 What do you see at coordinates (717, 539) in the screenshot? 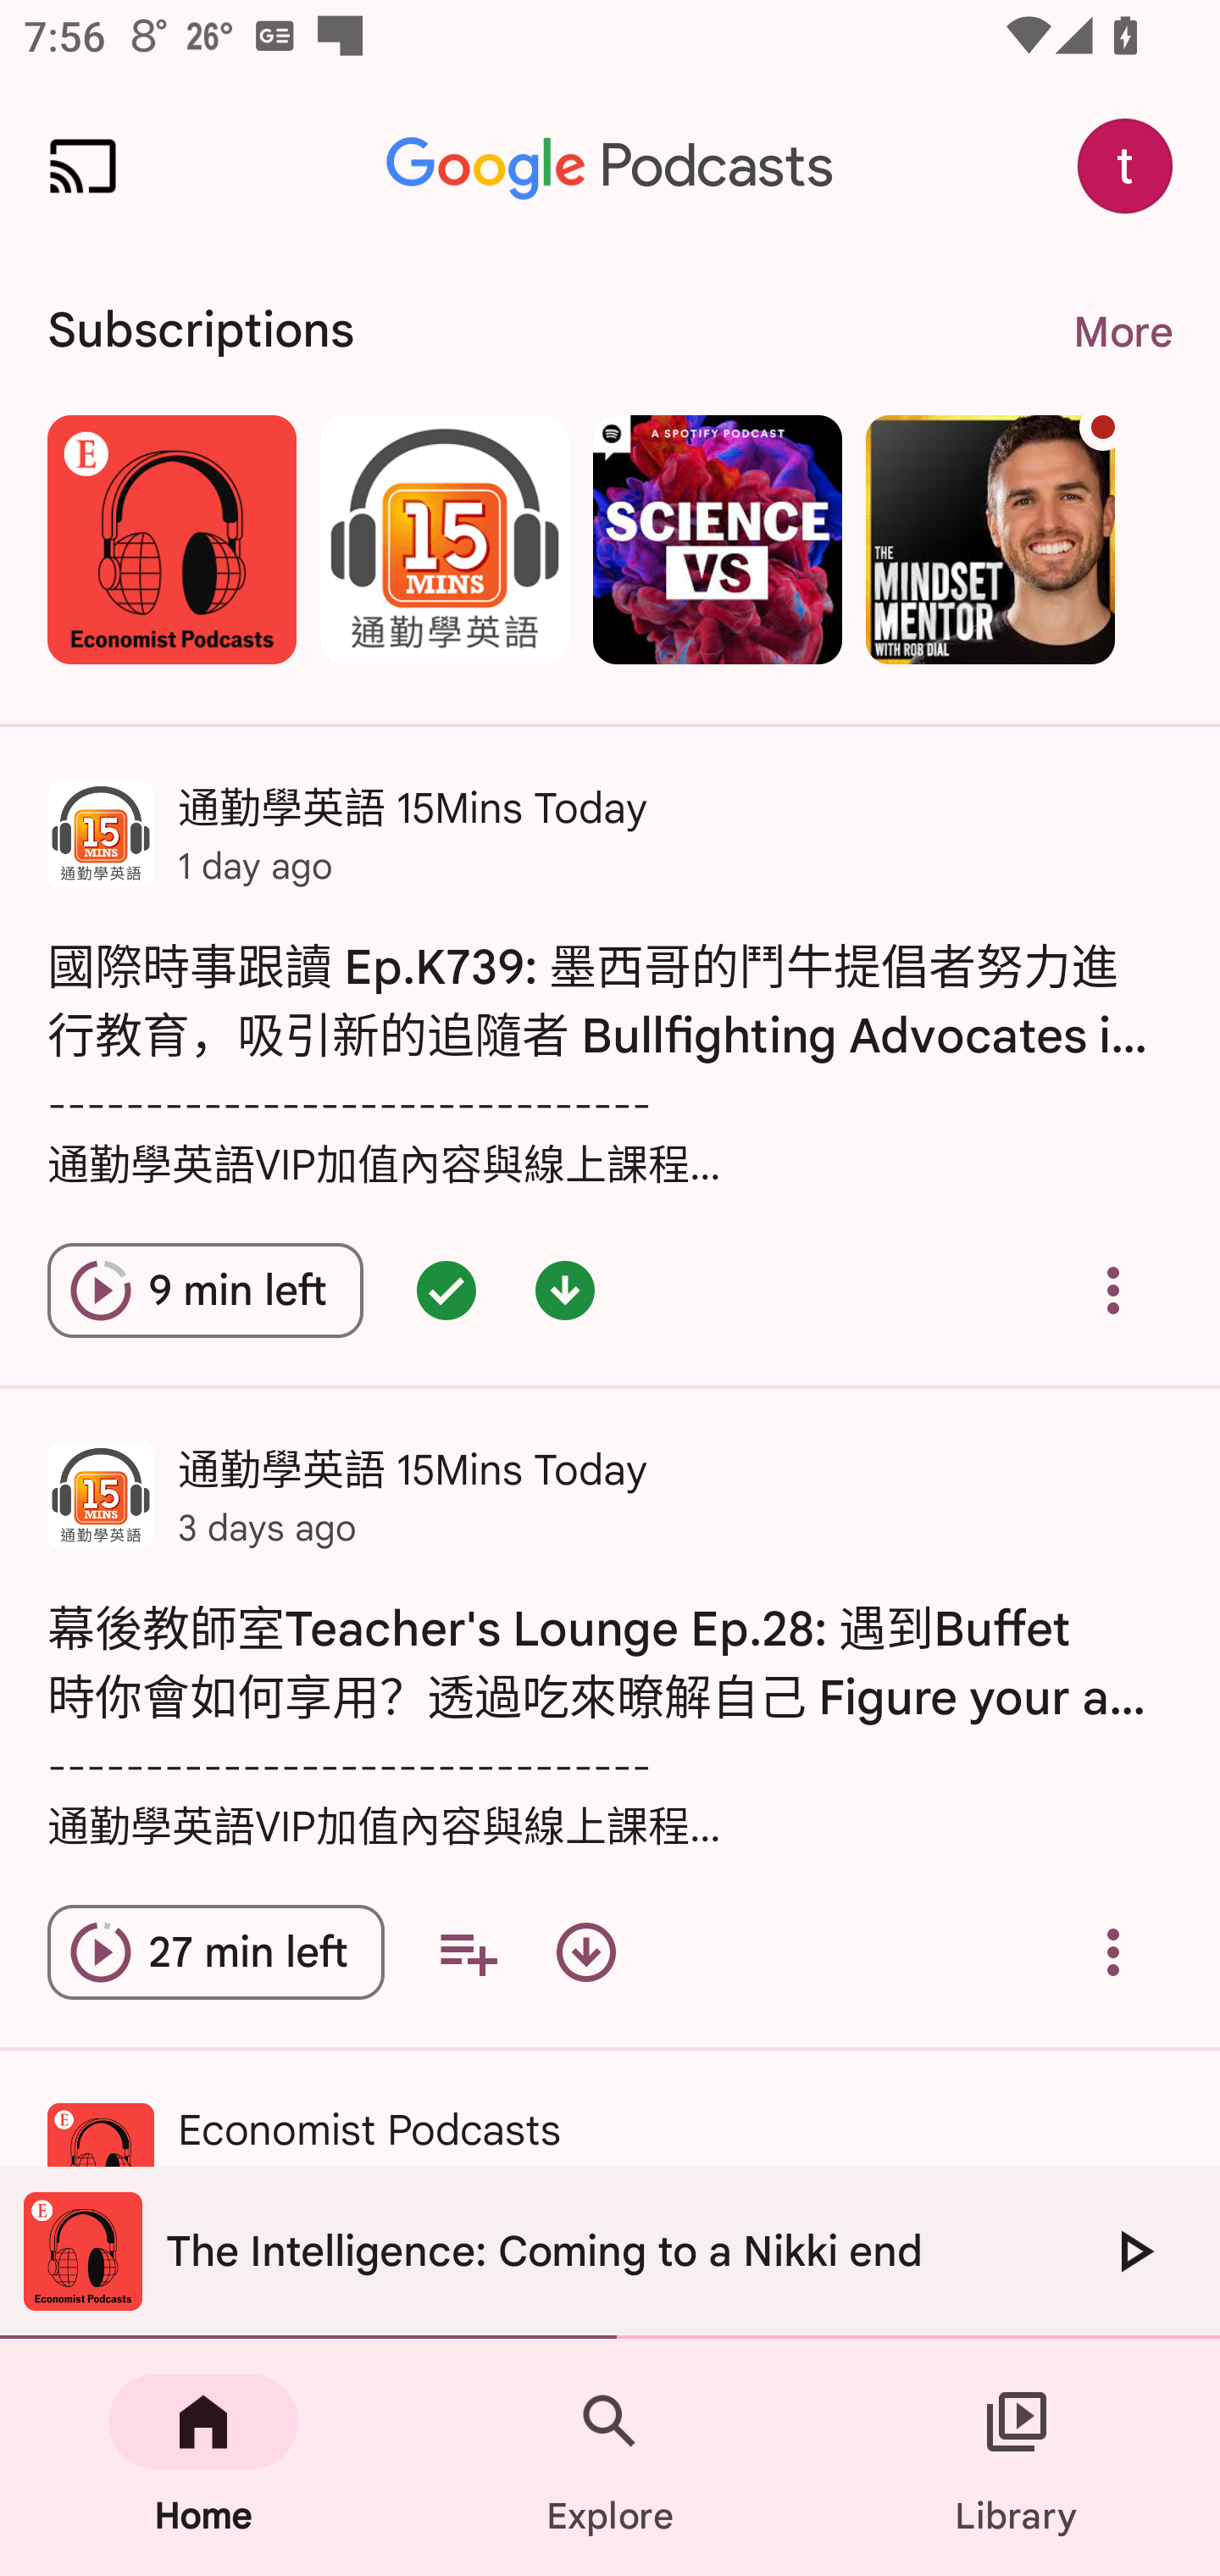
I see `Science Vs` at bounding box center [717, 539].